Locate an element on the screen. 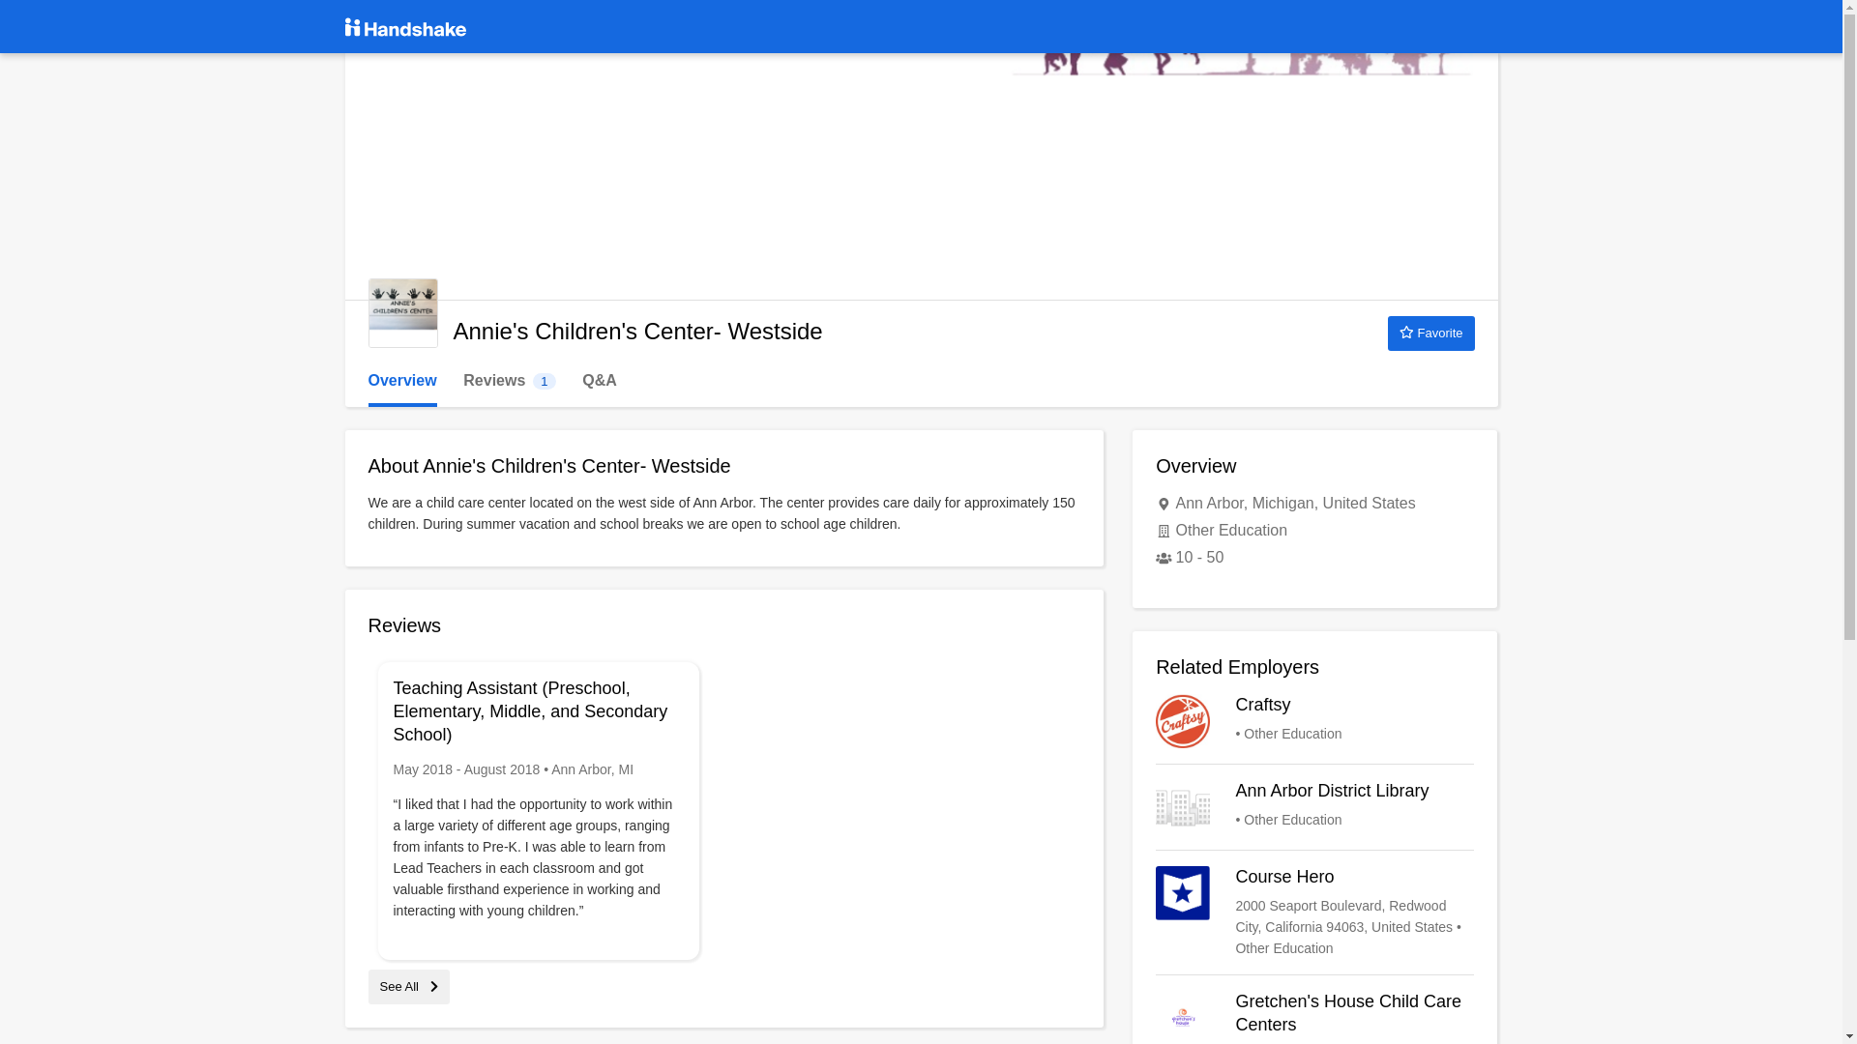  Annie's Children's Center- Westside is located at coordinates (402, 313).